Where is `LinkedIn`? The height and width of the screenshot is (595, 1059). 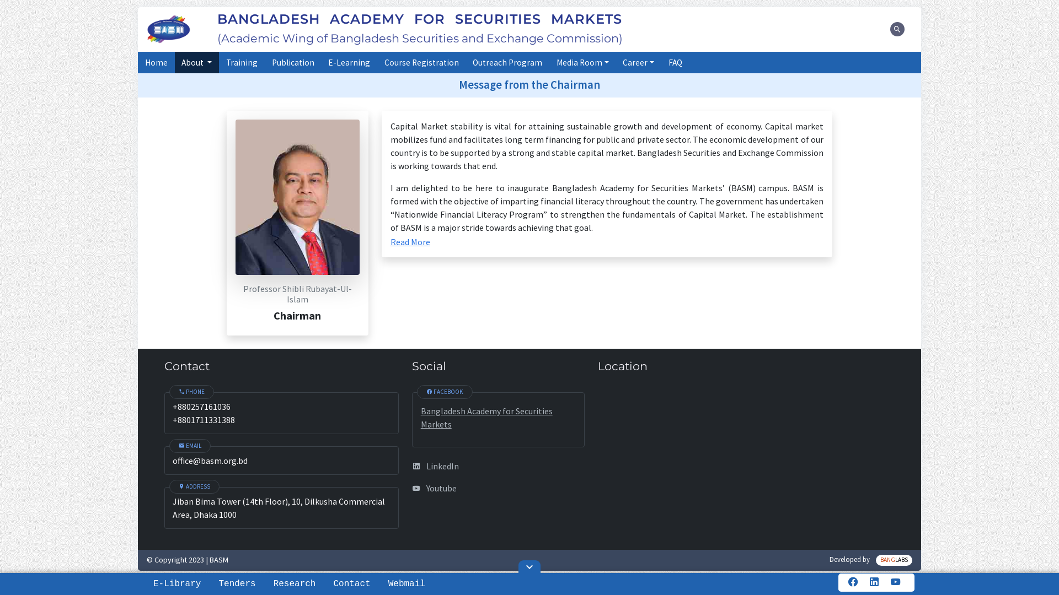
LinkedIn is located at coordinates (499, 466).